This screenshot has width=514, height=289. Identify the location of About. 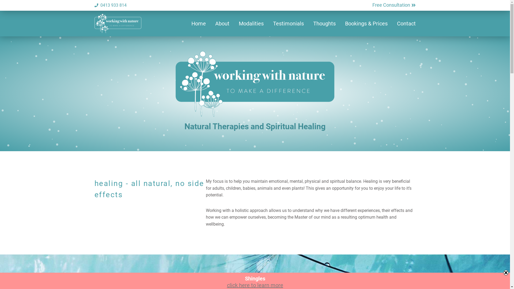
(222, 24).